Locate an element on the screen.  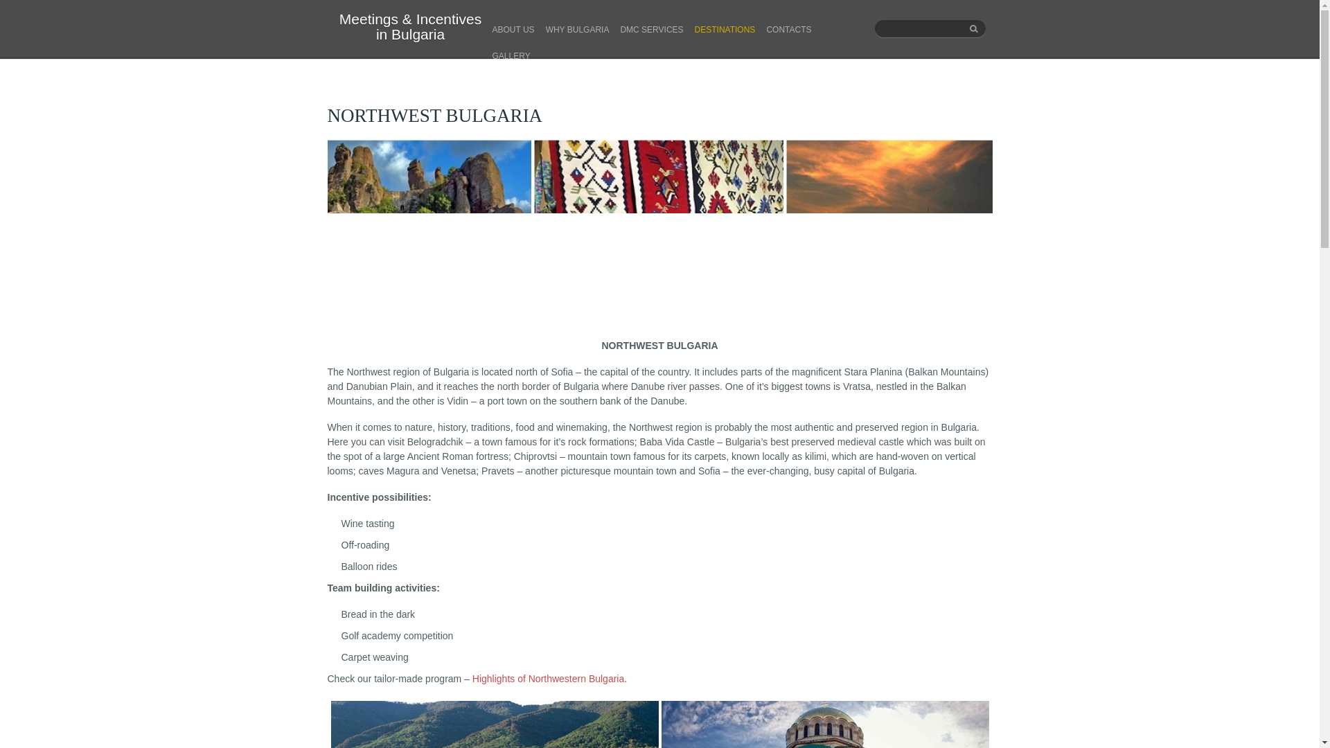
CONTACTS is located at coordinates (788, 29).